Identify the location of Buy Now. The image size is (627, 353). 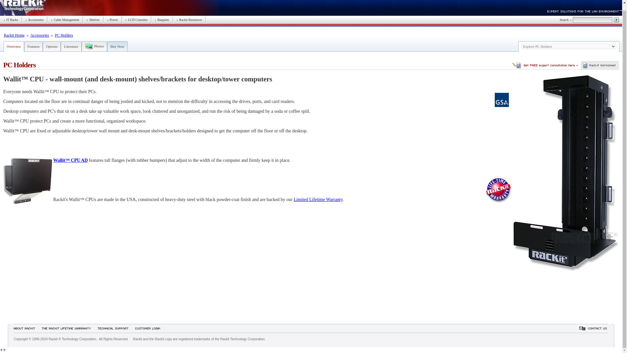
(117, 46).